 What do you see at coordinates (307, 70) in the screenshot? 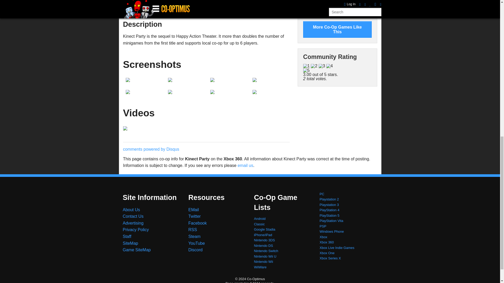
I see `gorgeous` at bounding box center [307, 70].